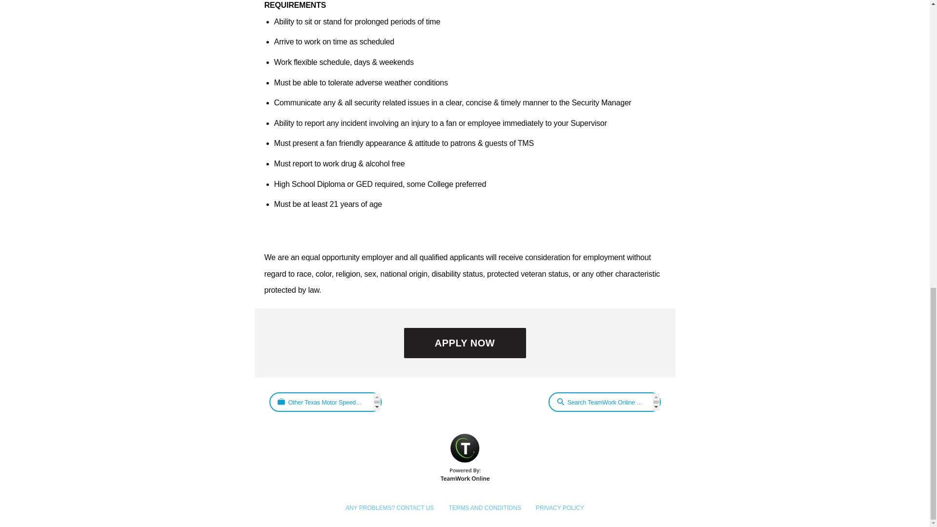 This screenshot has height=527, width=937. Describe the element at coordinates (389, 507) in the screenshot. I see `ANY PROBLEMS? CONTACT US` at that location.